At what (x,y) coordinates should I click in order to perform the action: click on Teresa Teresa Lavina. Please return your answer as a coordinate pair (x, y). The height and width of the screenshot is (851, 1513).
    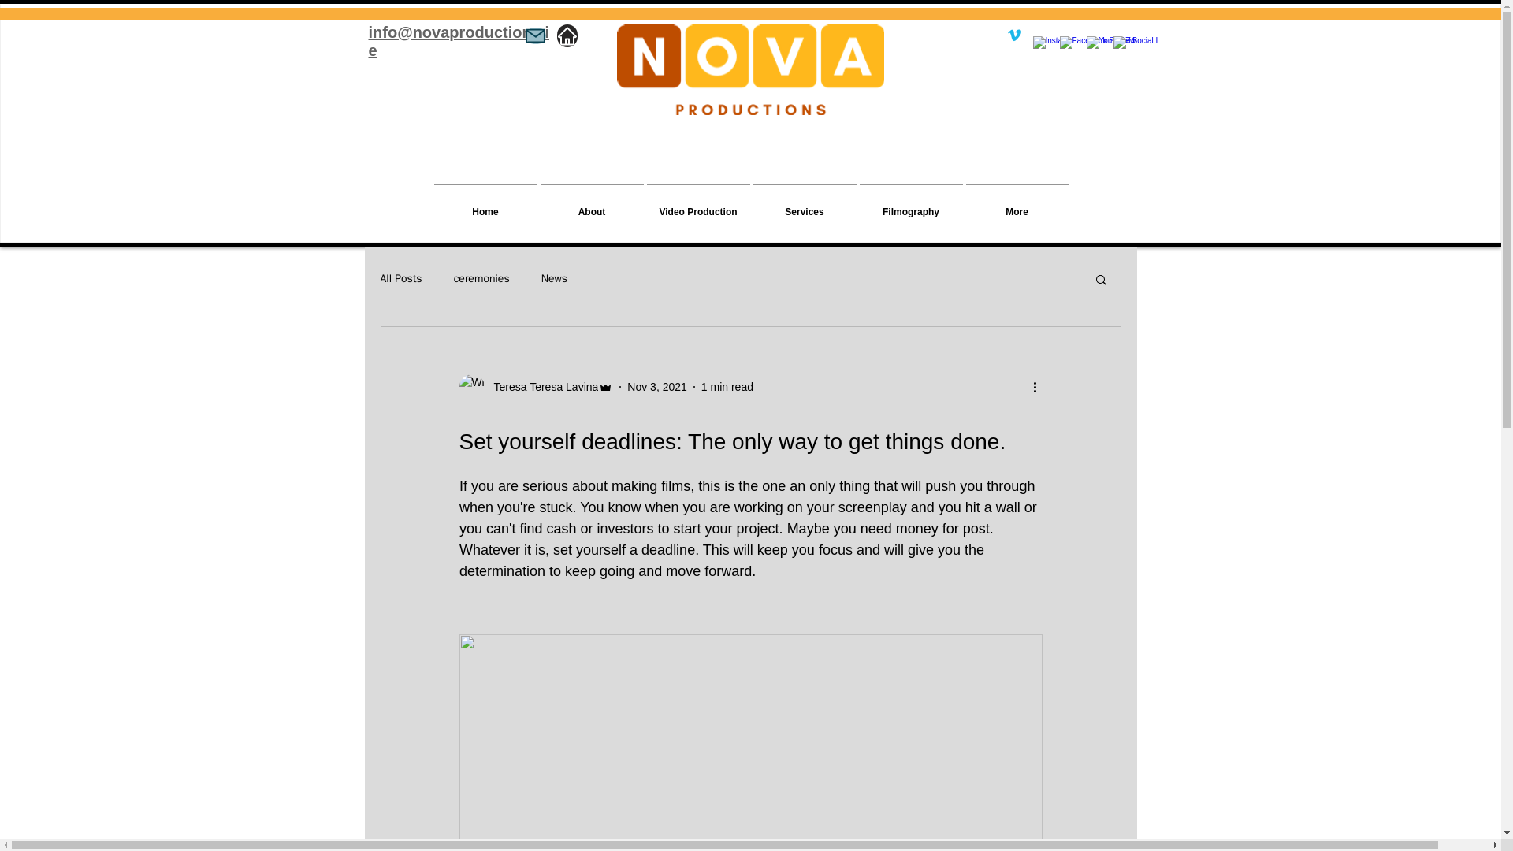
    Looking at the image, I should click on (541, 386).